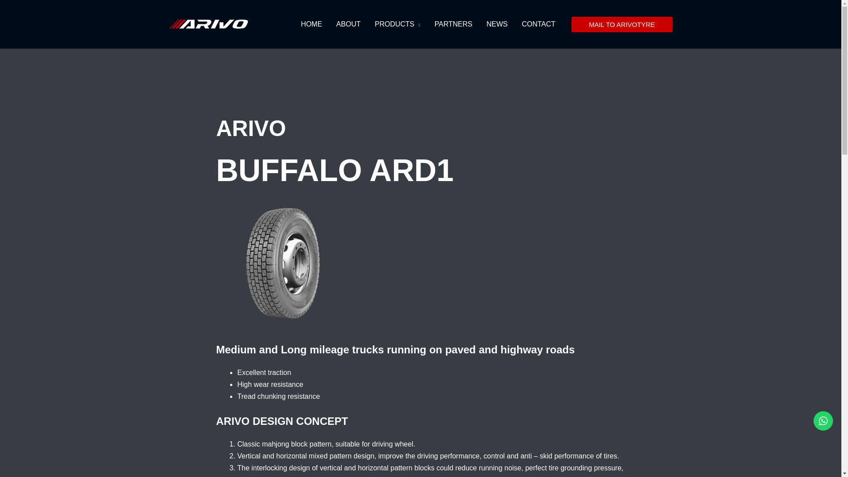 The image size is (848, 477). Describe the element at coordinates (397, 24) in the screenshot. I see `PRODUCTS` at that location.